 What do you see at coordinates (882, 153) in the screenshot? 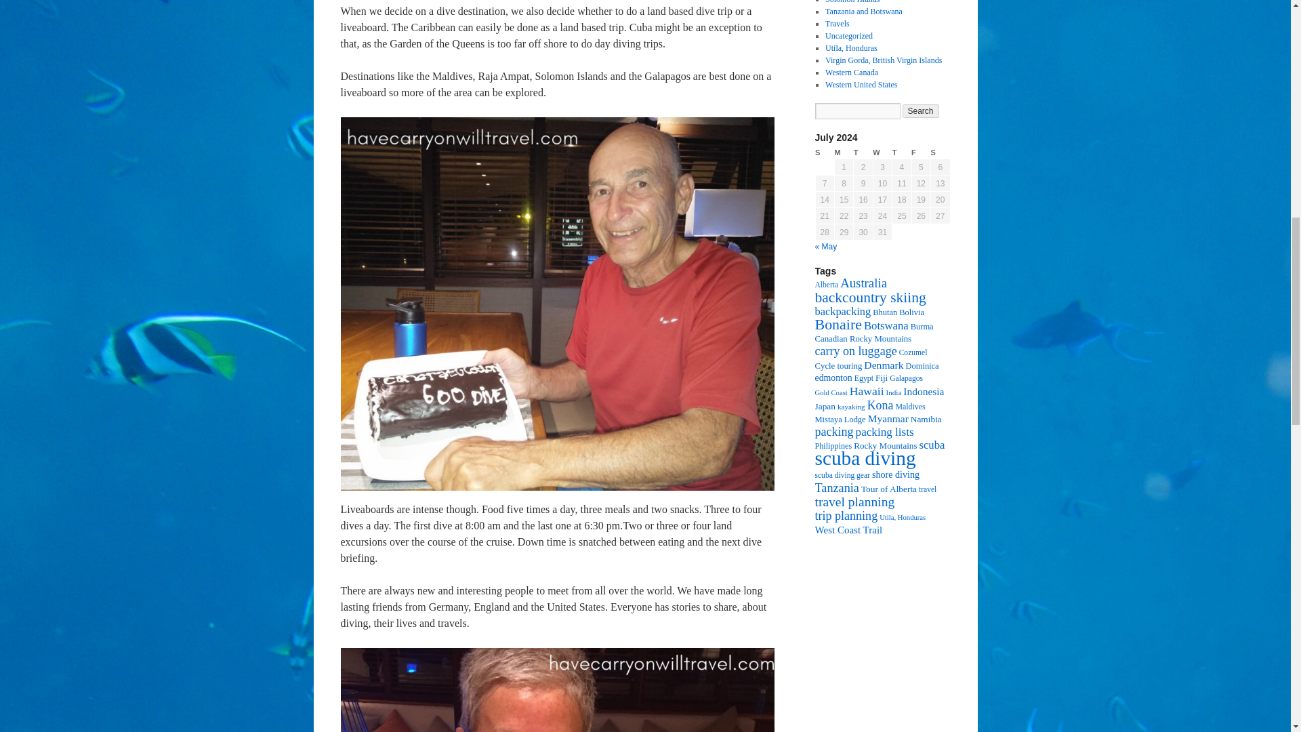
I see `Wednesday` at bounding box center [882, 153].